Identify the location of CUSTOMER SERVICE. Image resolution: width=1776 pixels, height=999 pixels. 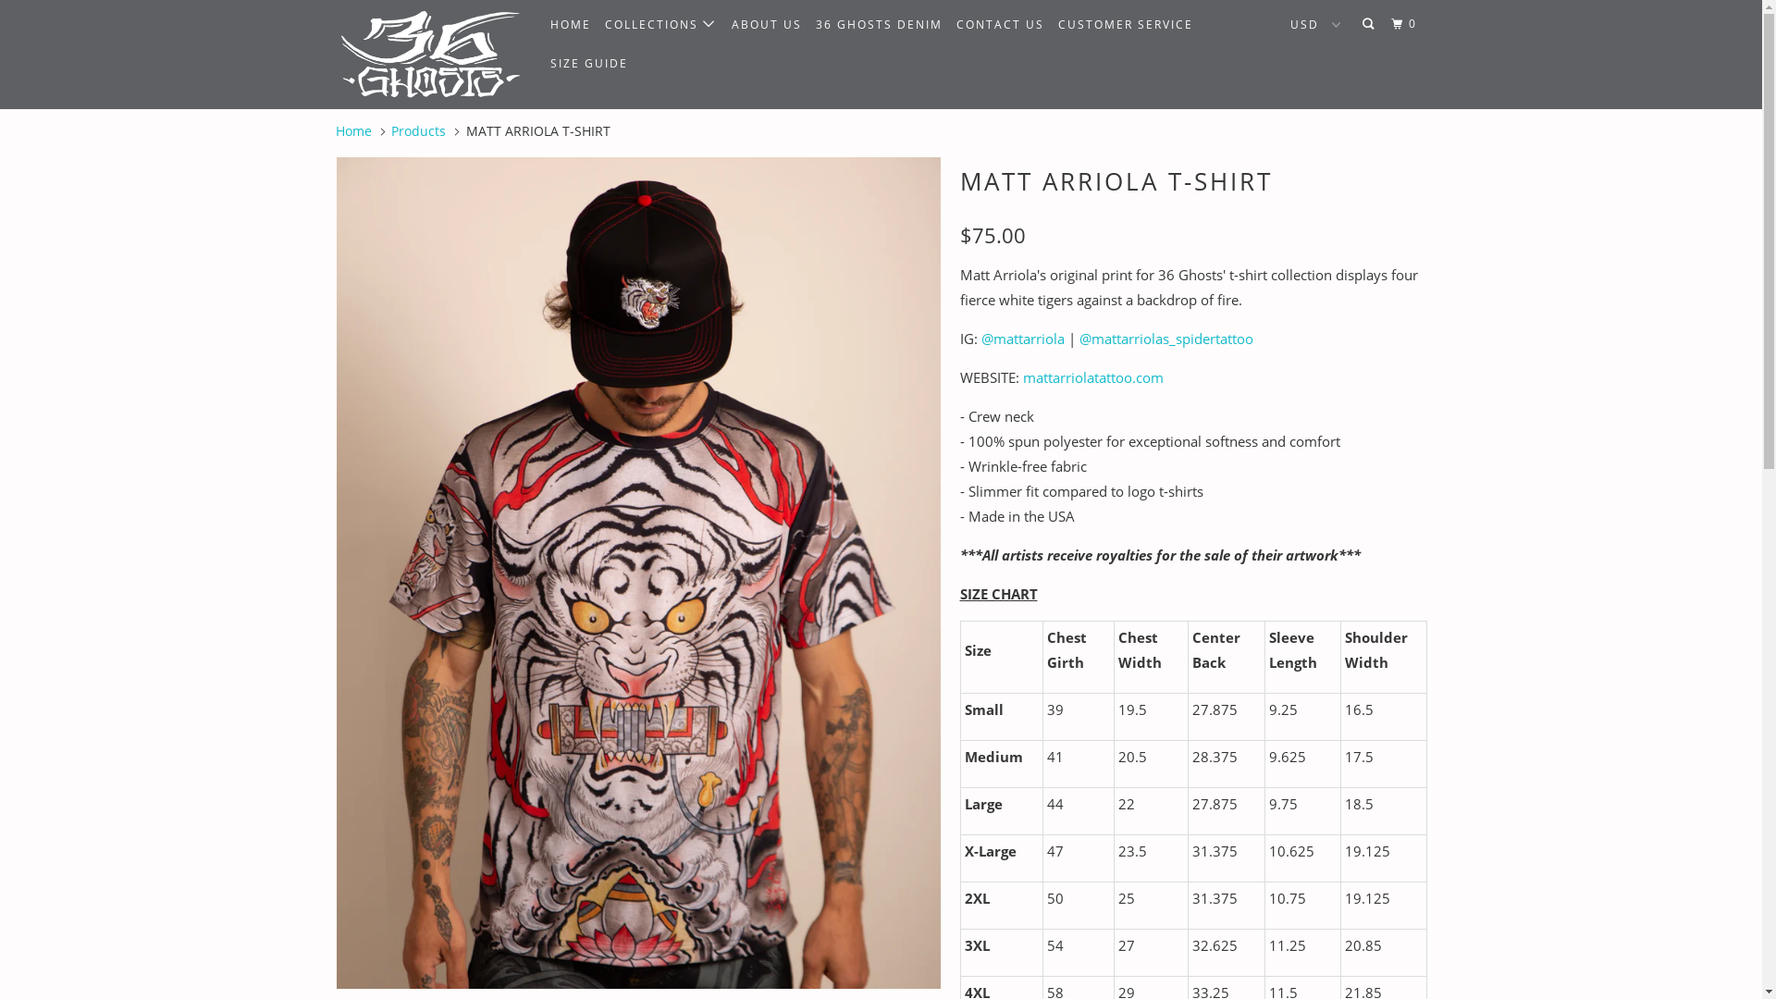
(1126, 25).